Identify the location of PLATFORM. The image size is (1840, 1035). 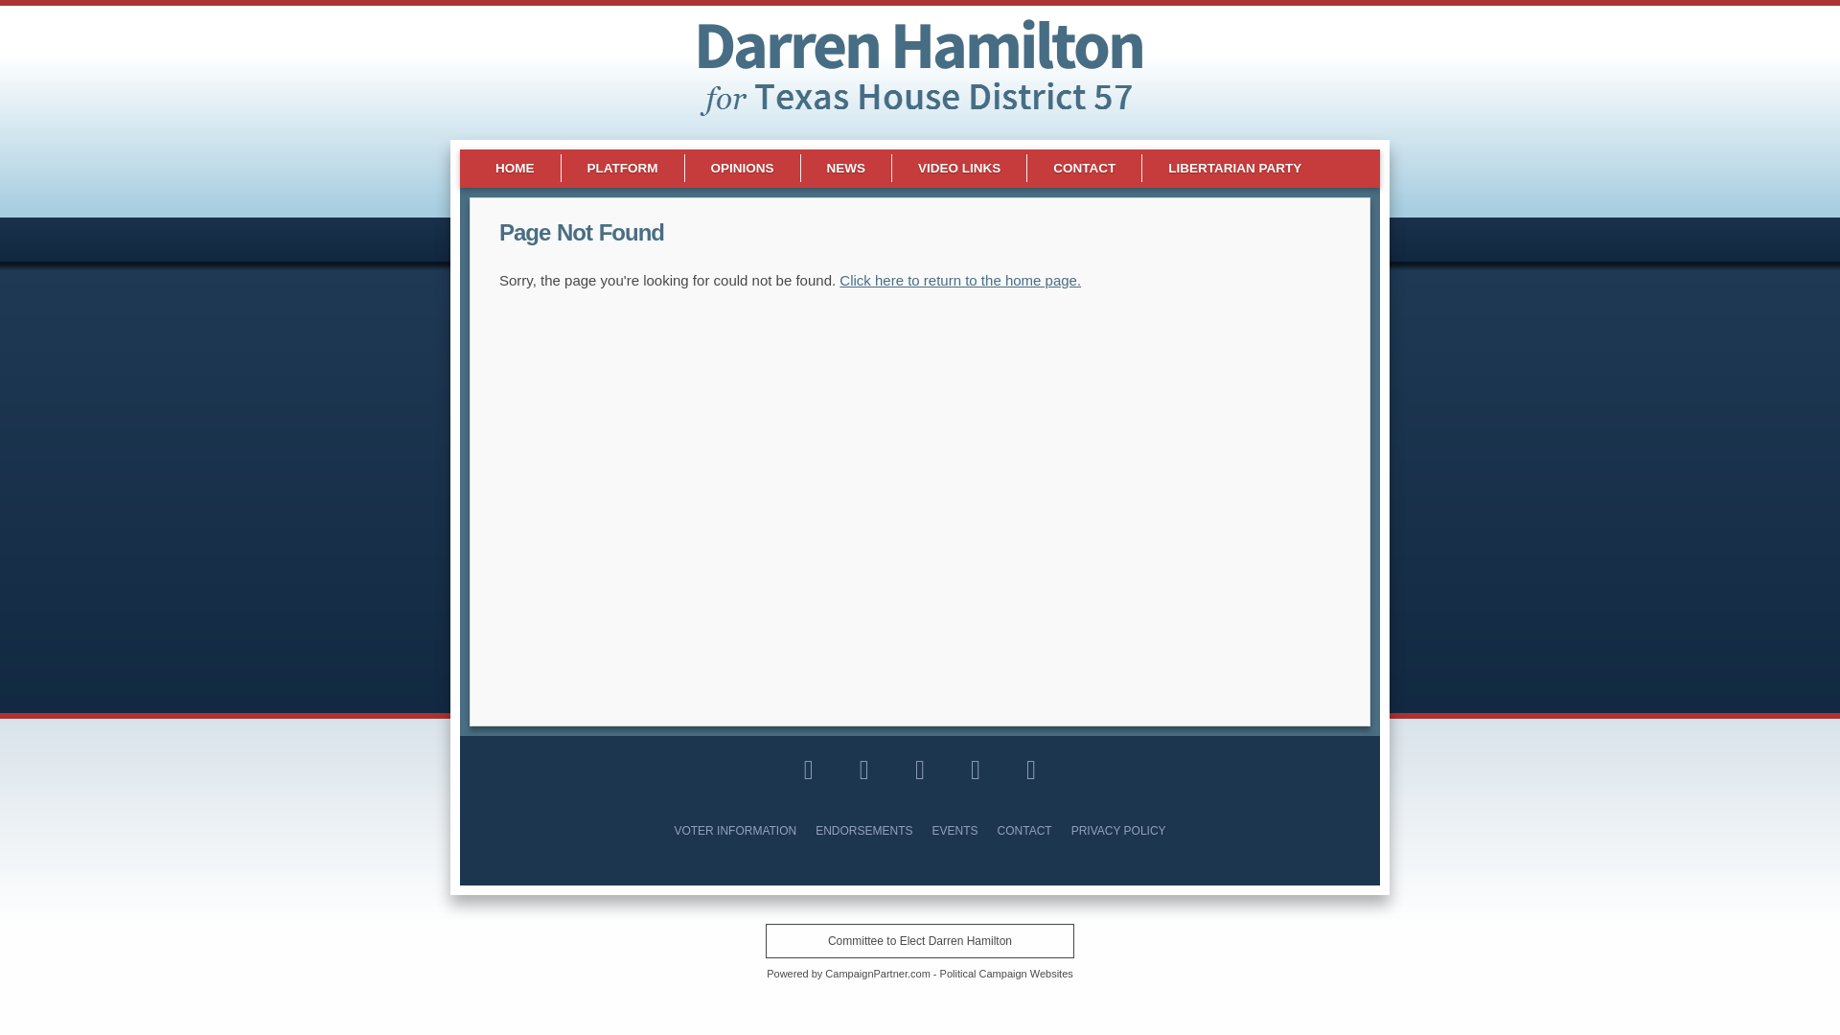
(623, 168).